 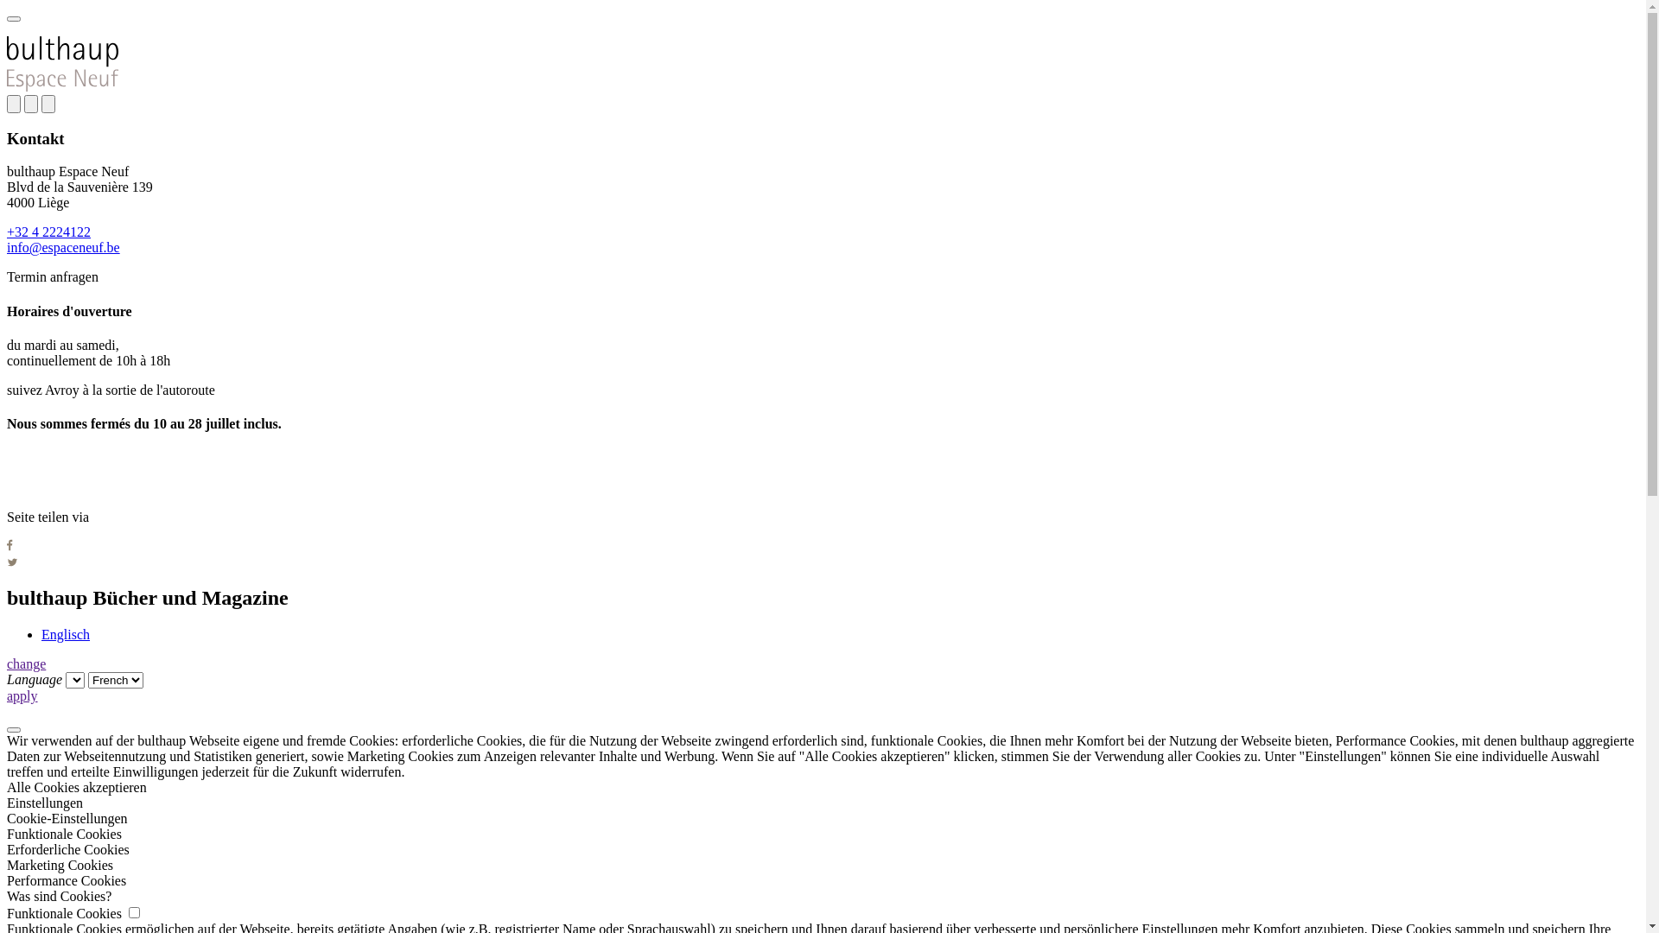 I want to click on Erforderliche Cookies, so click(x=823, y=850).